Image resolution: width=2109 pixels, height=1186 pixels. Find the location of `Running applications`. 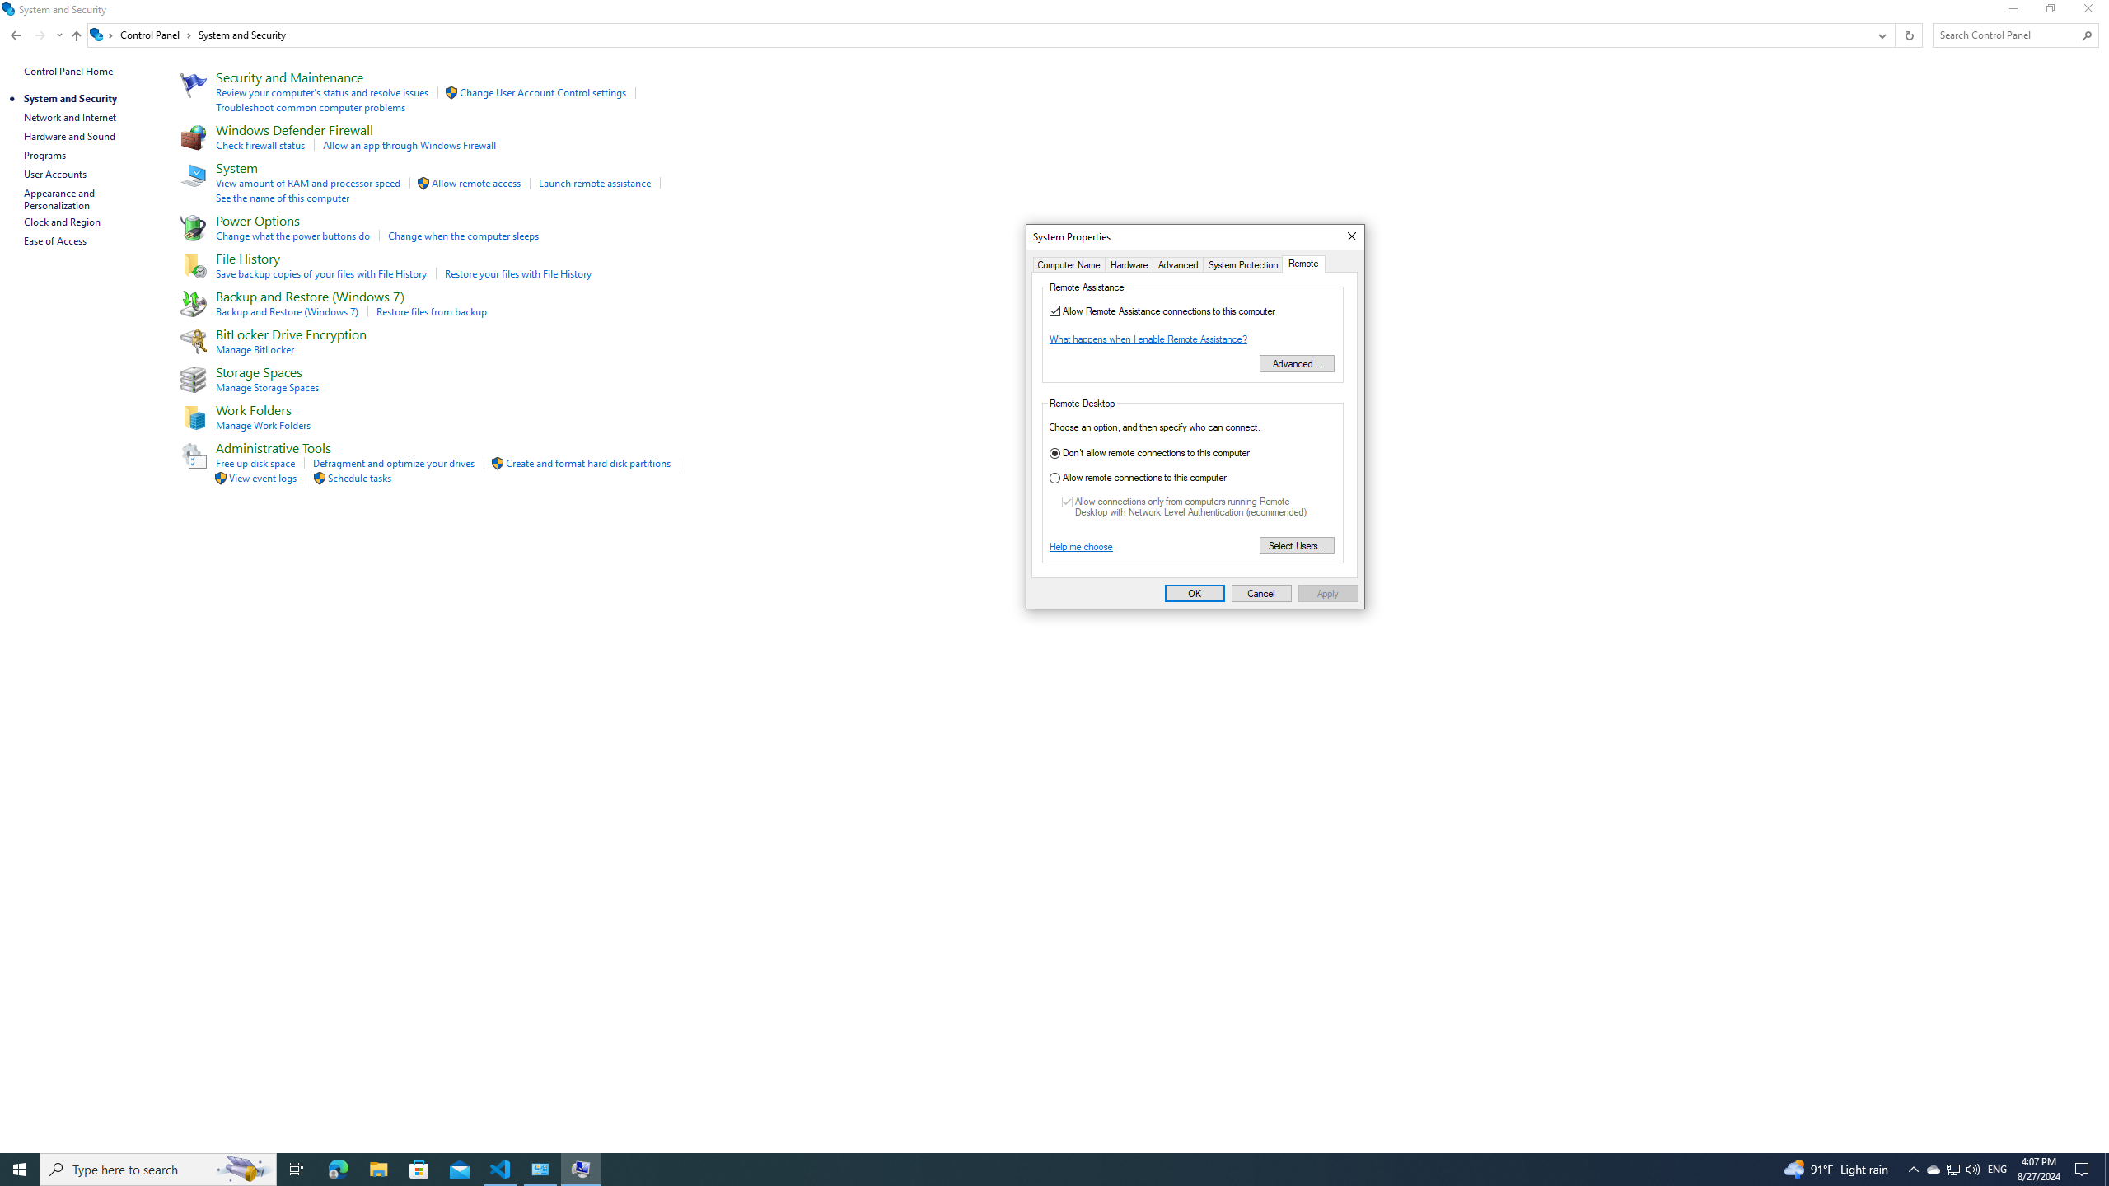

Running applications is located at coordinates (1023, 1170).